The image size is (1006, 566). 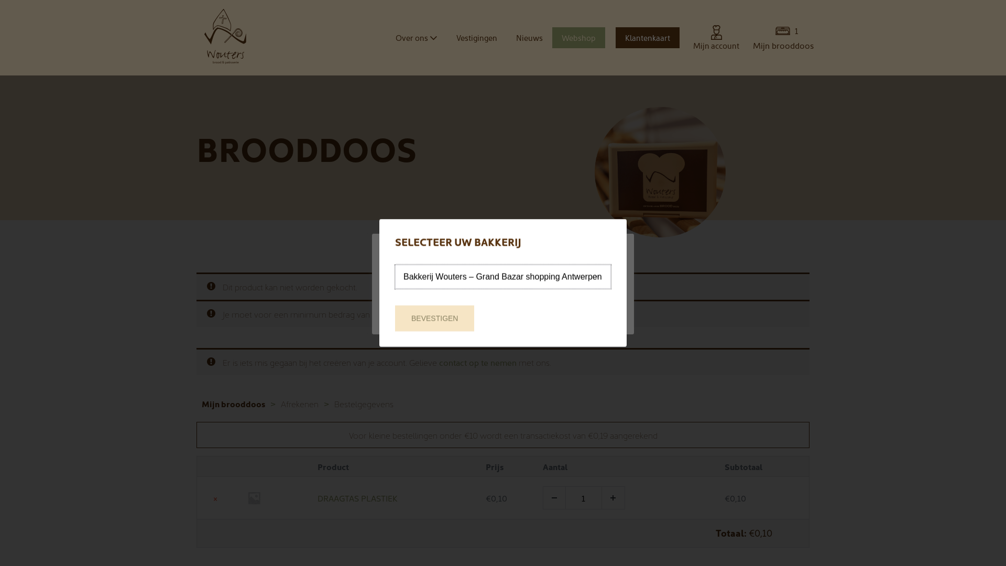 What do you see at coordinates (478, 362) in the screenshot?
I see `contact op te nemen` at bounding box center [478, 362].